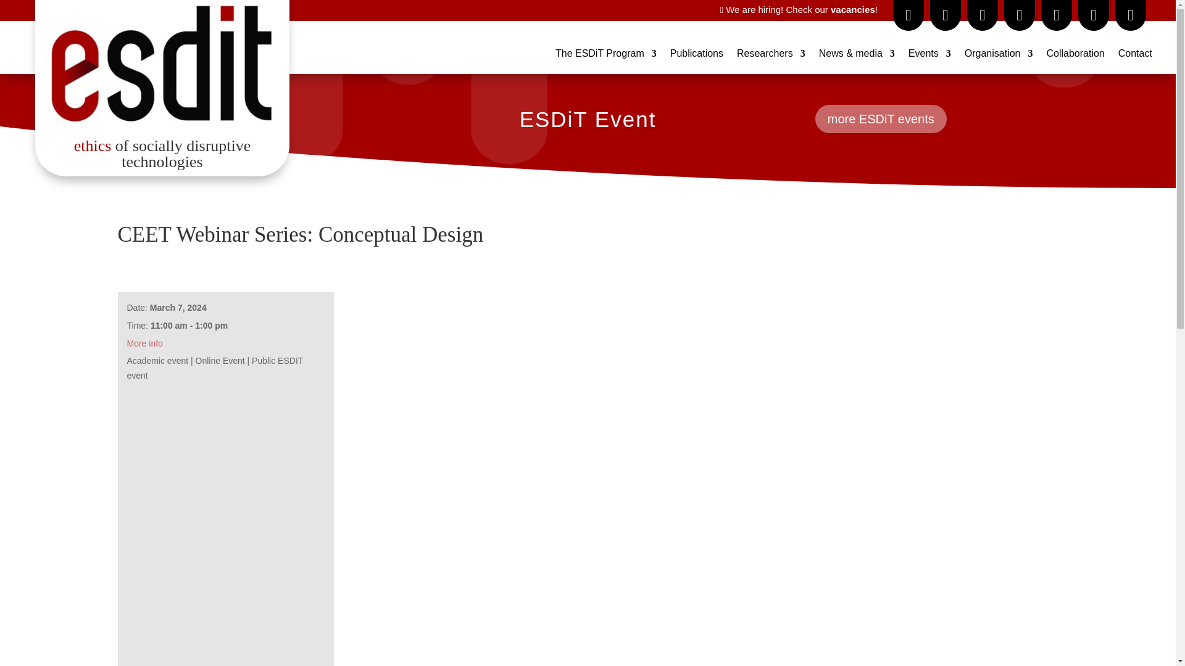 The height and width of the screenshot is (666, 1185). I want to click on Google podcast, so click(982, 15).